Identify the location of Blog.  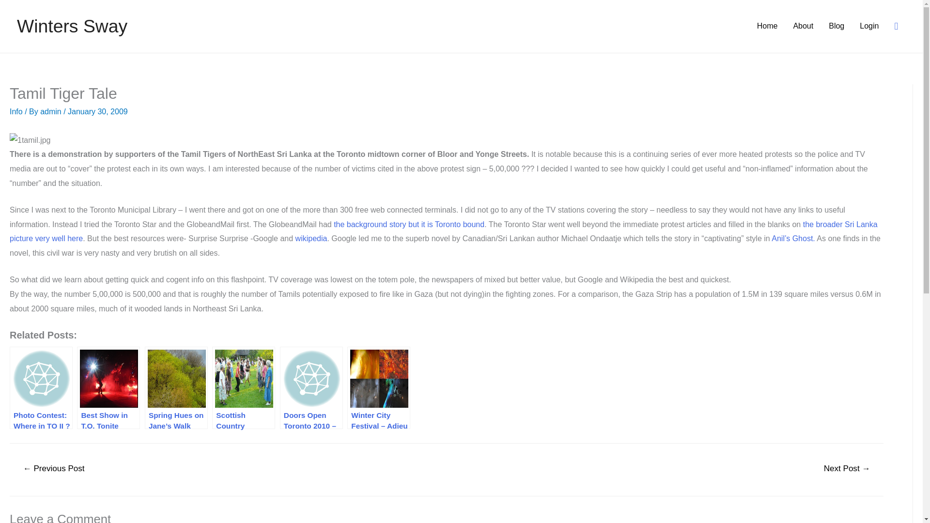
(836, 26).